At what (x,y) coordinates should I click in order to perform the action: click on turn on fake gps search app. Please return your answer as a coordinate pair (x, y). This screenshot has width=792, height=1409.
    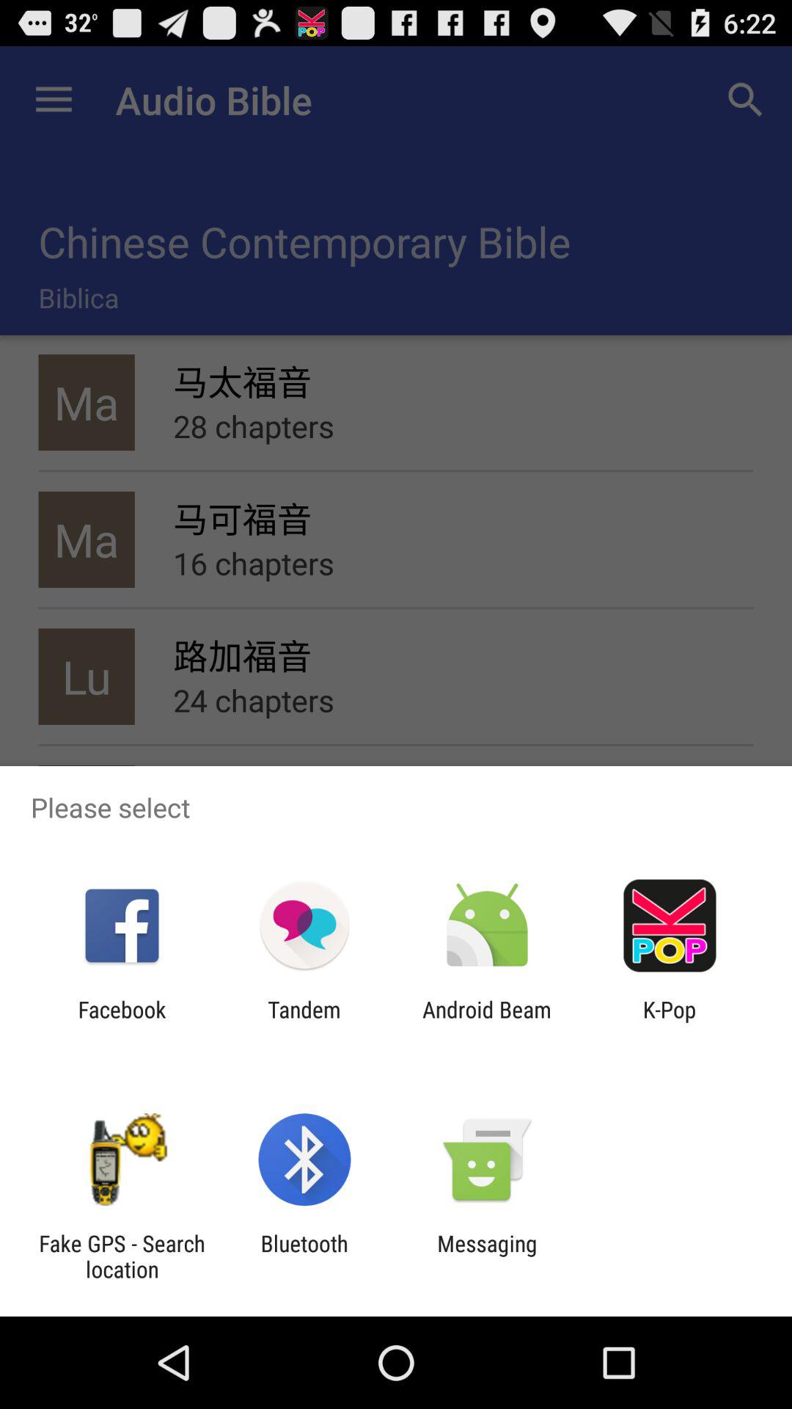
    Looking at the image, I should click on (122, 1256).